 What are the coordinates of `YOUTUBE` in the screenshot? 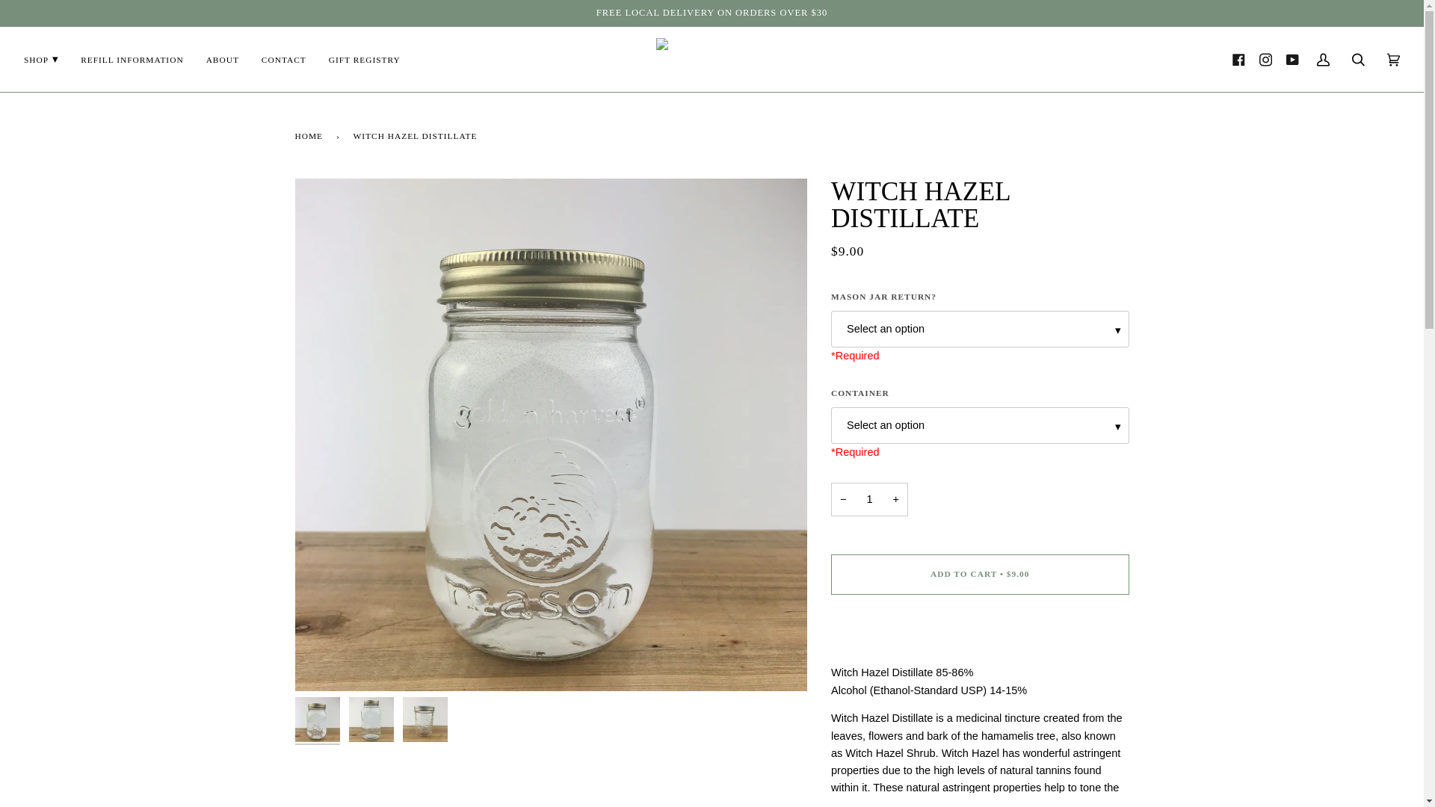 It's located at (1291, 60).